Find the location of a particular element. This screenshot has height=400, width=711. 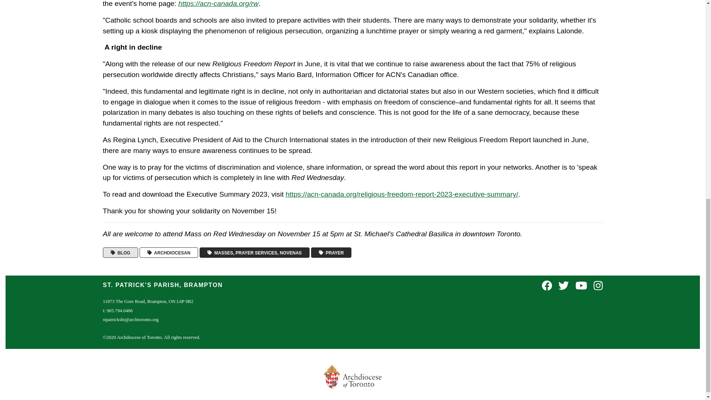

Contact us by email is located at coordinates (131, 320).